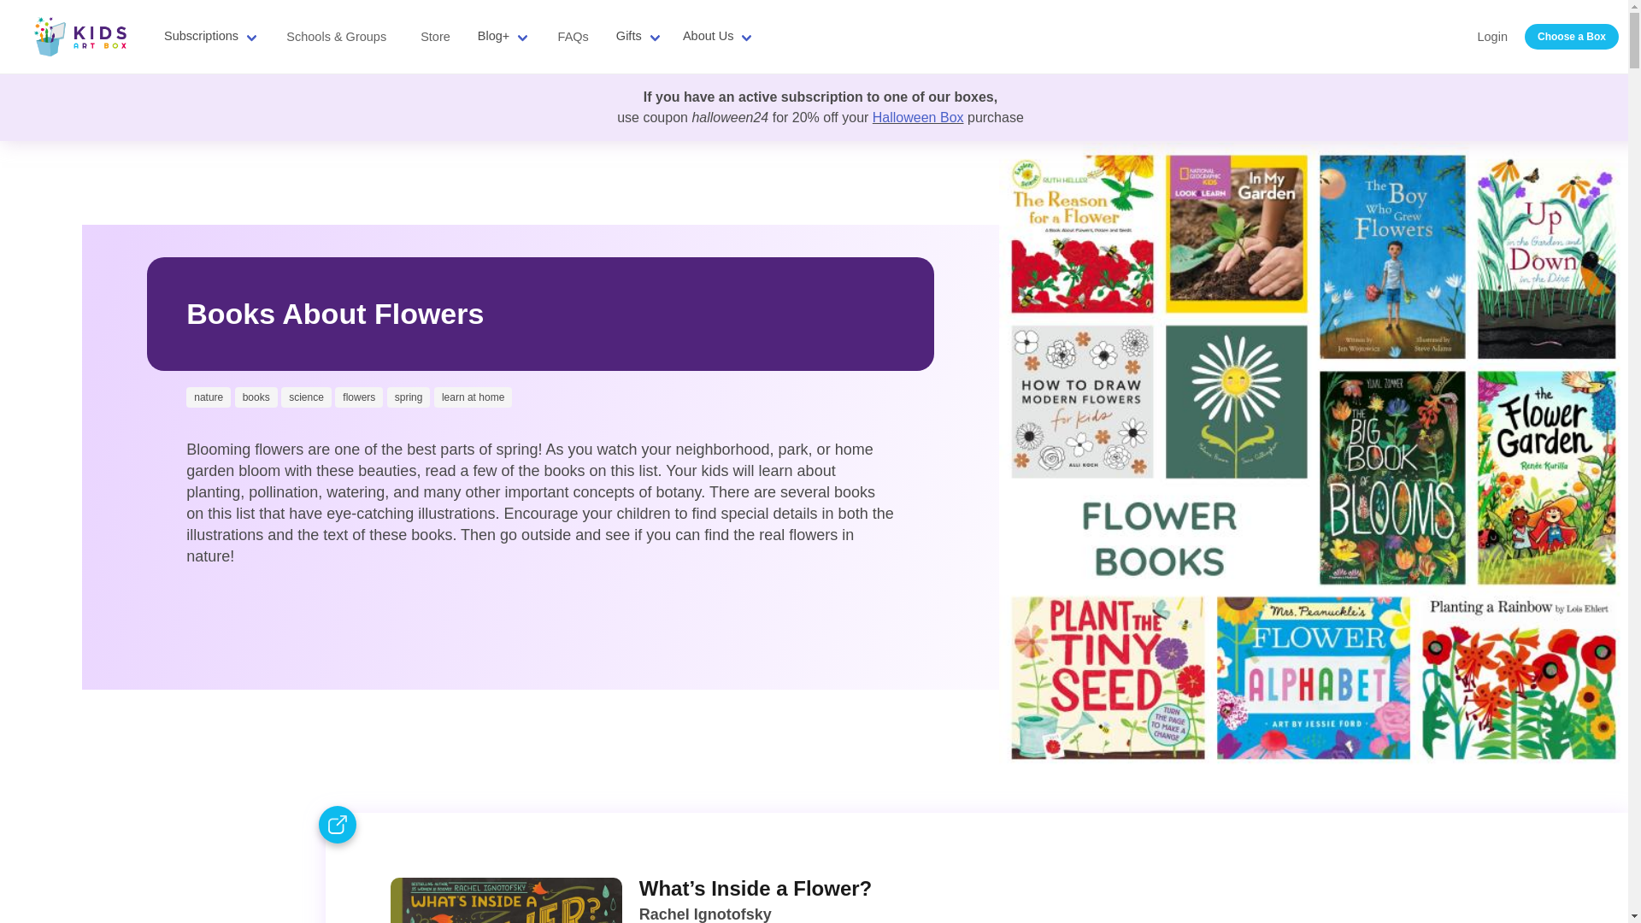 This screenshot has height=923, width=1641. What do you see at coordinates (473, 397) in the screenshot?
I see `learn at home` at bounding box center [473, 397].